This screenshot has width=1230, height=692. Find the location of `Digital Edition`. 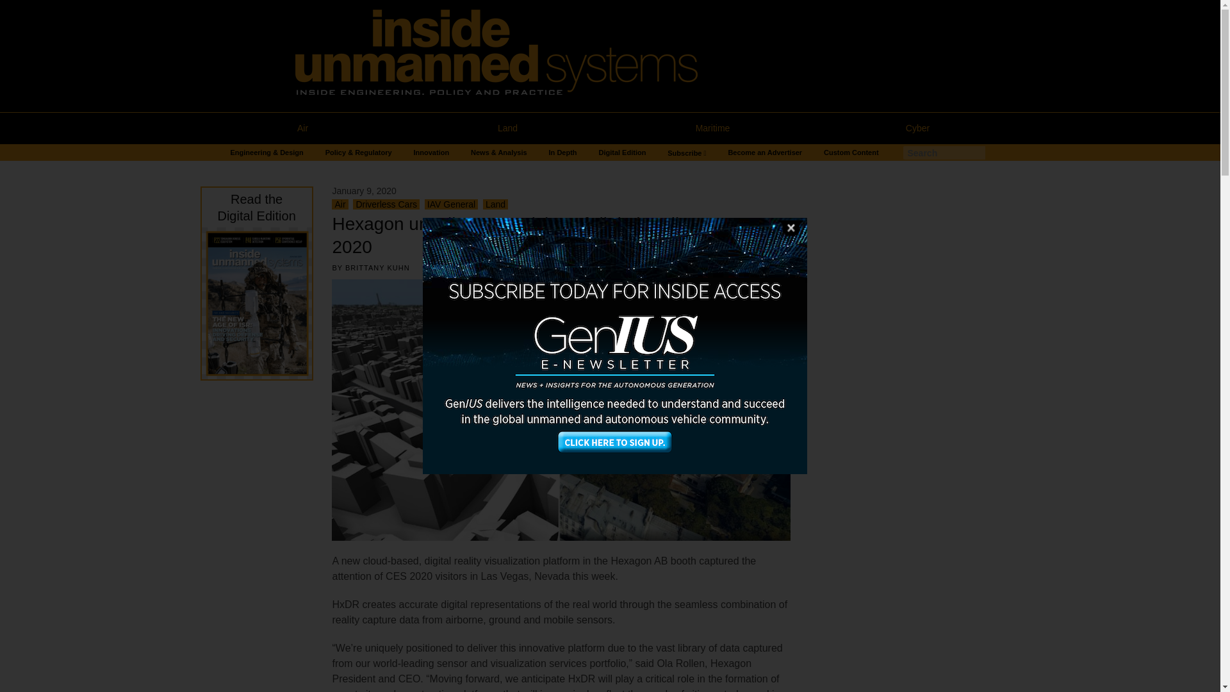

Digital Edition is located at coordinates (622, 152).